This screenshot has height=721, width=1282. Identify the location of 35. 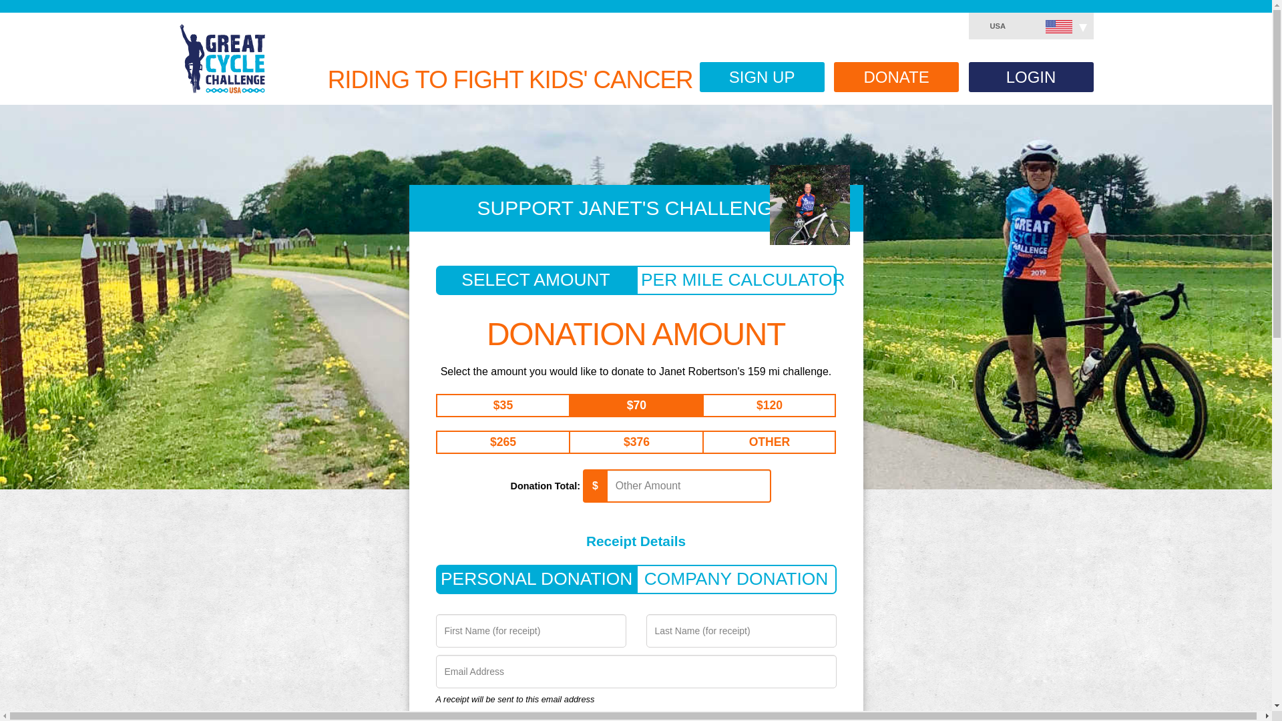
(498, 405).